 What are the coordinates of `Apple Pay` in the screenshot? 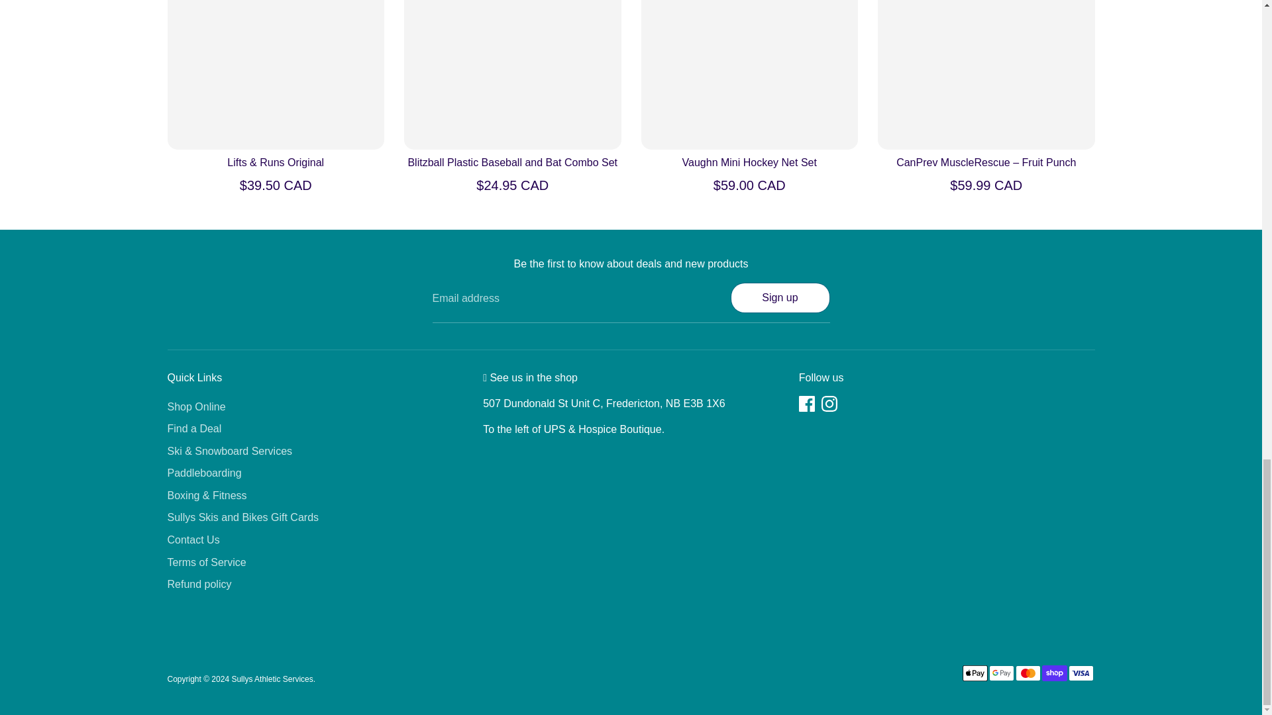 It's located at (974, 673).